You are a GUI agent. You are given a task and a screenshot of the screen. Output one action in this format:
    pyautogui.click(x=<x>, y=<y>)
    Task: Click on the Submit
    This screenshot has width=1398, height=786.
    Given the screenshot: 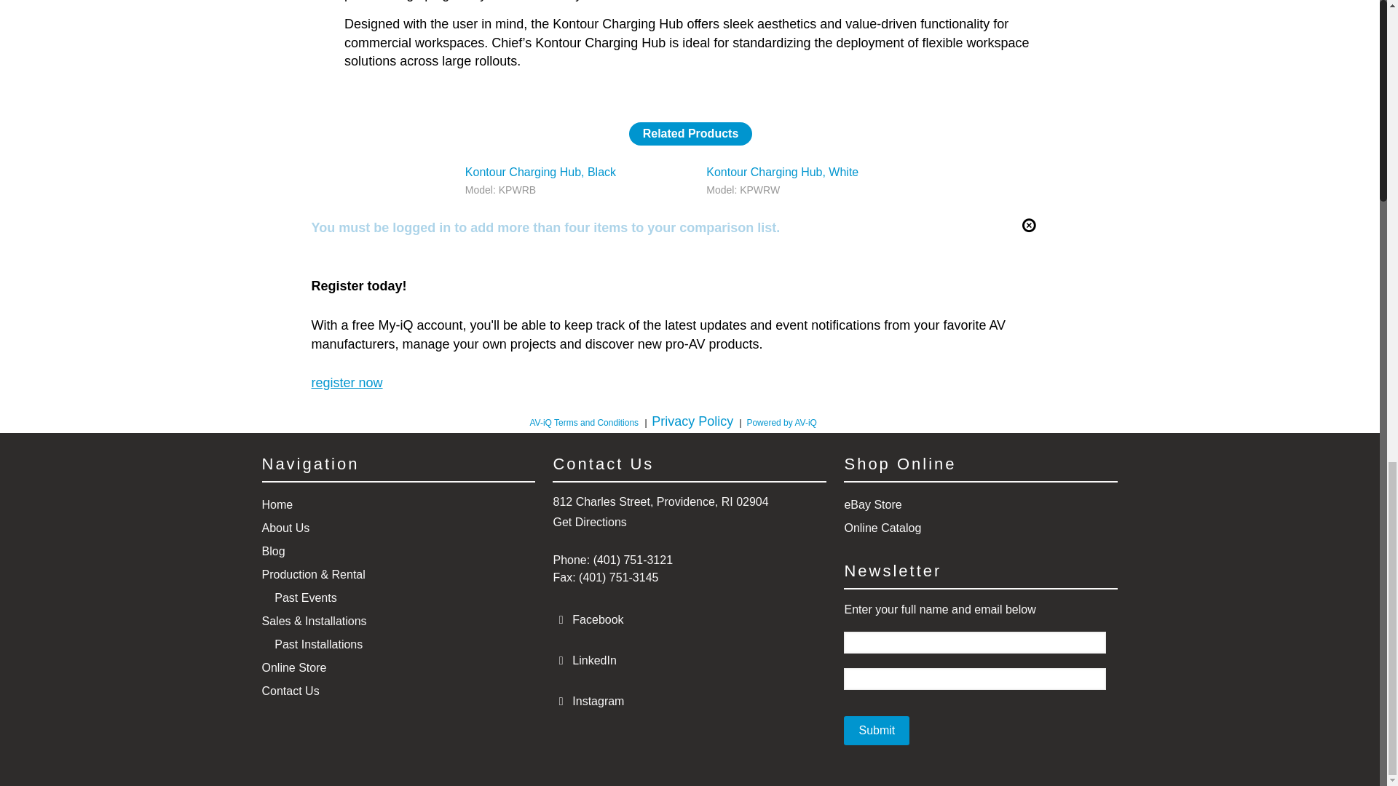 What is the action you would take?
    pyautogui.click(x=877, y=730)
    